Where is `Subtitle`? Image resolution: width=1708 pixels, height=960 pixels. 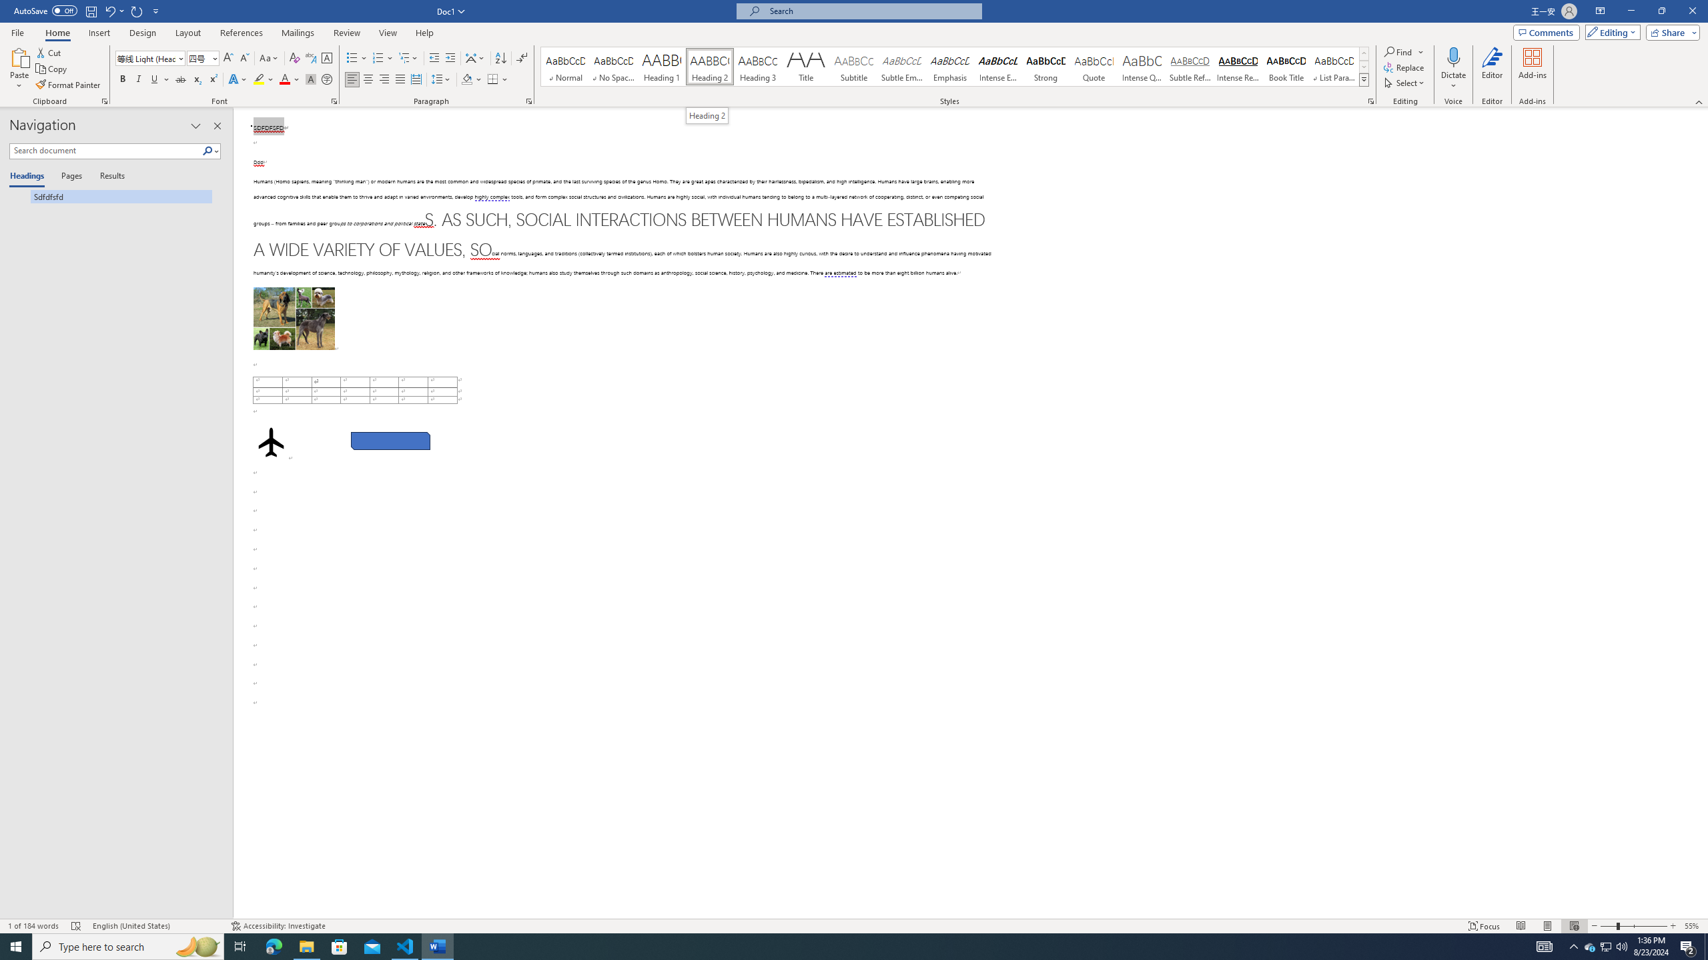 Subtitle is located at coordinates (854, 67).